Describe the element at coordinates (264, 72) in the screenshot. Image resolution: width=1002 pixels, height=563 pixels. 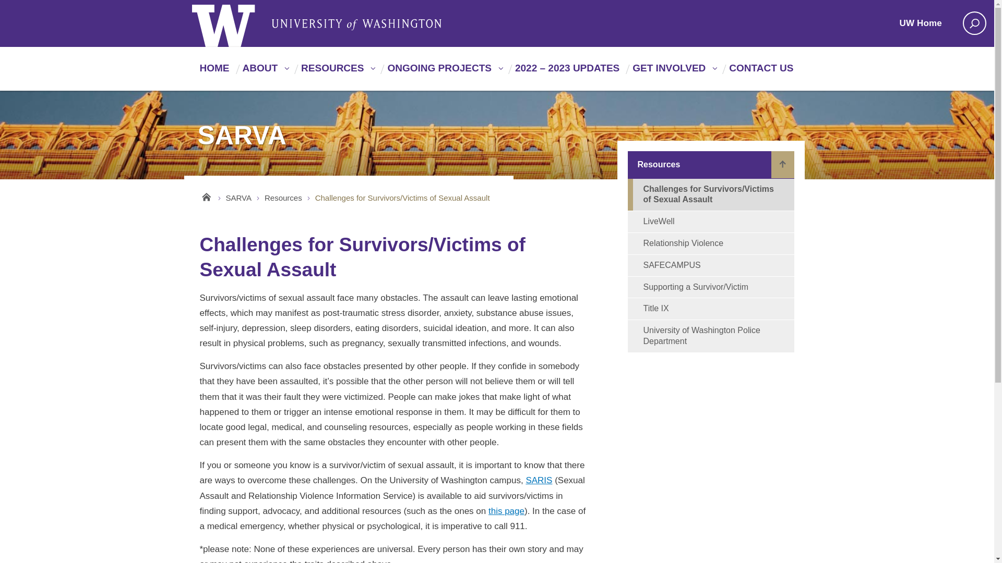
I see `ABOUT` at that location.